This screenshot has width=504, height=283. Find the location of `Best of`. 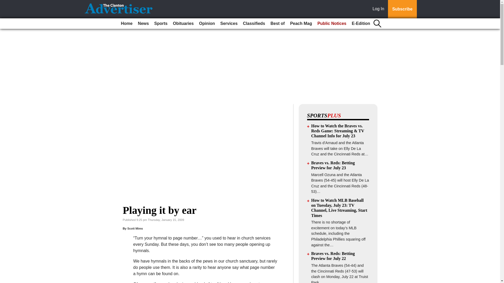

Best of is located at coordinates (277, 24).